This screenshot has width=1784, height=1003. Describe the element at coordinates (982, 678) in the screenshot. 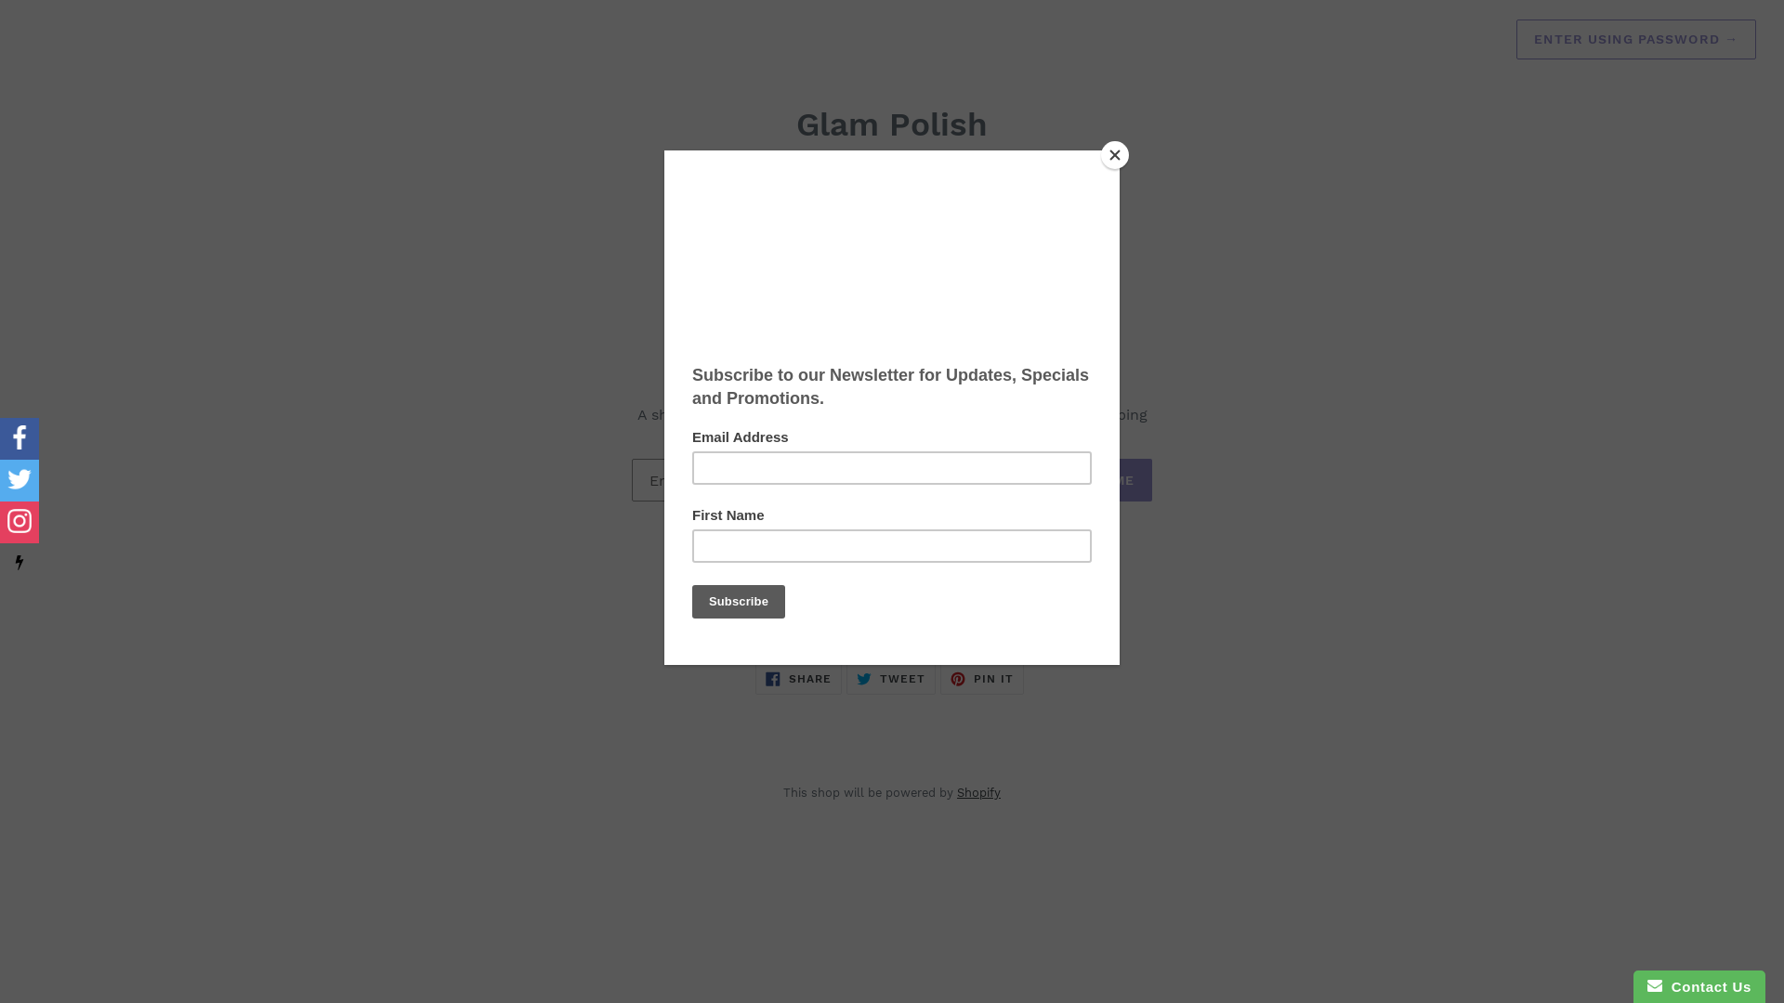

I see `PIN IT
PIN ON PINTEREST` at that location.